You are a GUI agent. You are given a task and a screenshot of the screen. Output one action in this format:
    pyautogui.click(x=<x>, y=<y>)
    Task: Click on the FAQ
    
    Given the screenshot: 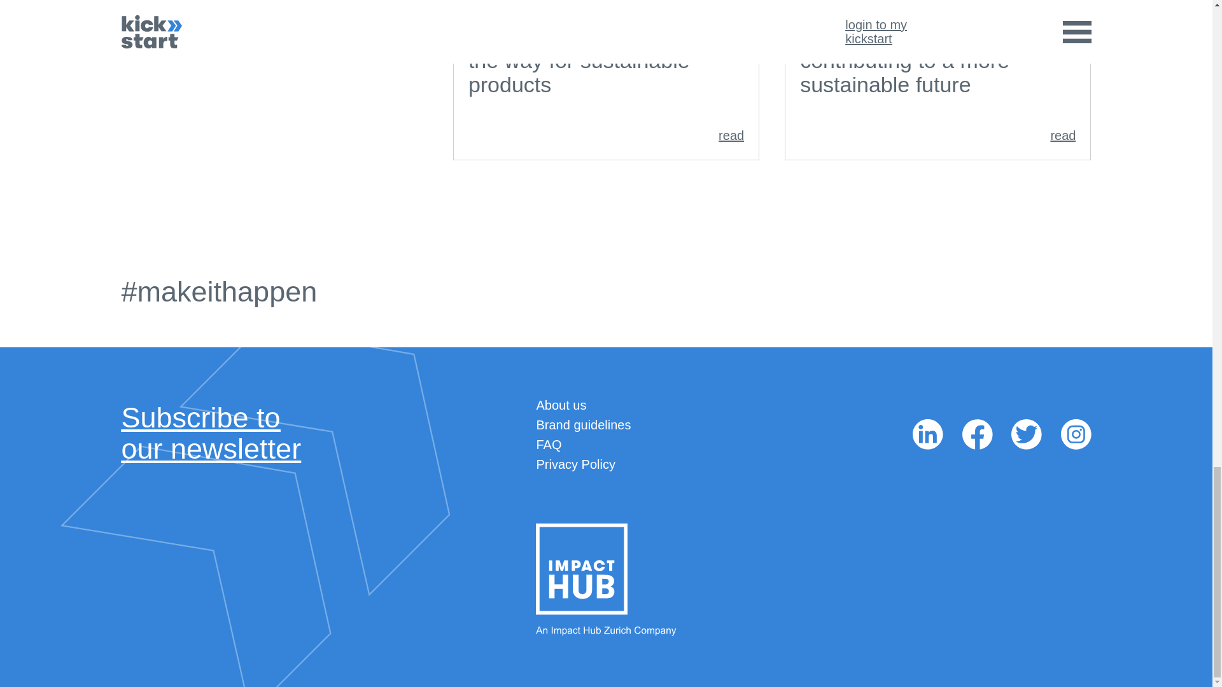 What is the action you would take?
    pyautogui.click(x=583, y=425)
    